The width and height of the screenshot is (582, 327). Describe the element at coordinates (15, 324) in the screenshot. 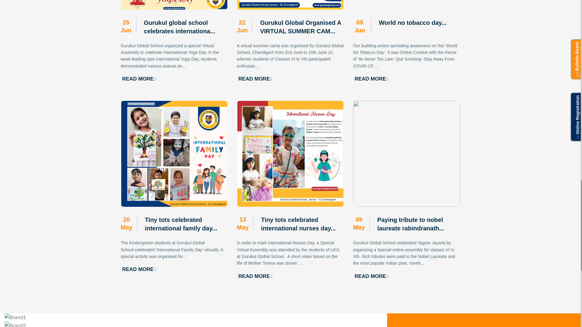

I see `Brand2` at that location.